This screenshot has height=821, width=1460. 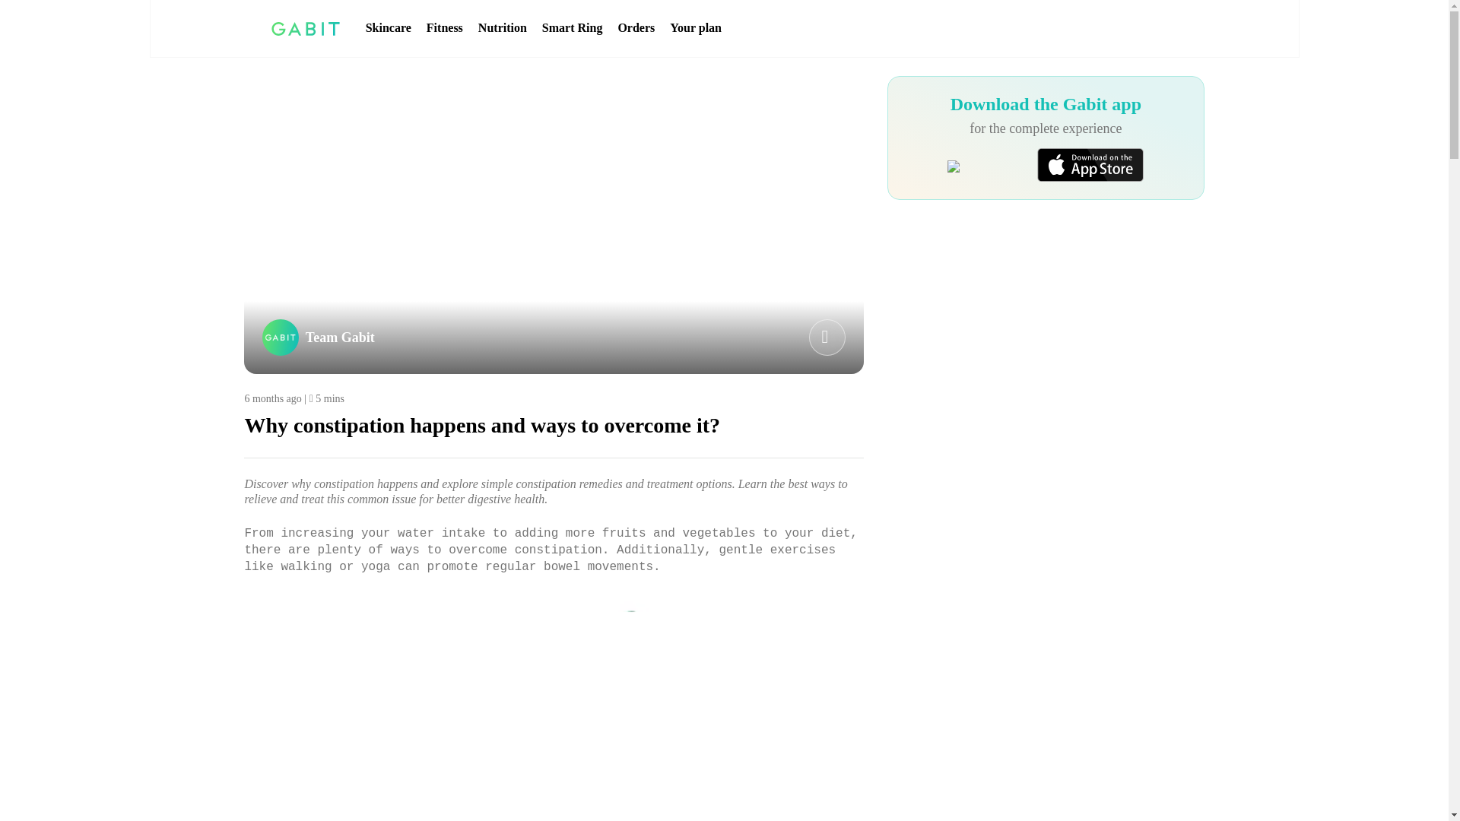 I want to click on Your plan, so click(x=695, y=28).